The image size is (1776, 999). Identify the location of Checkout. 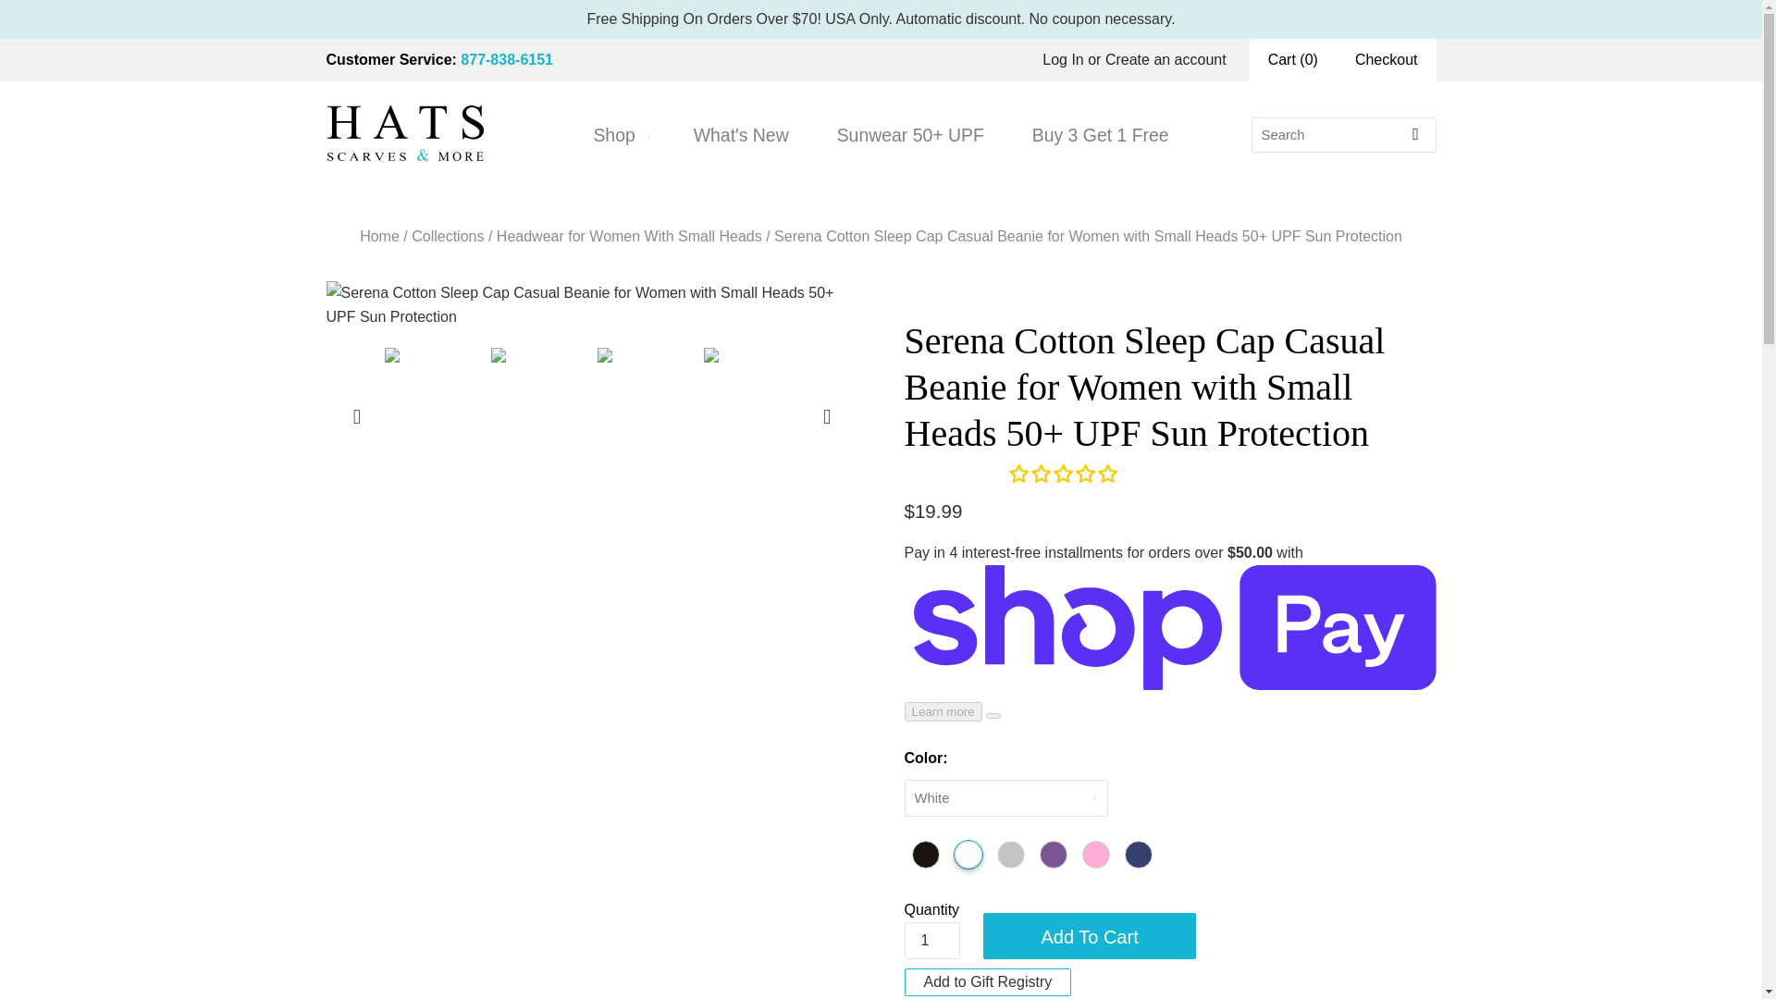
(1387, 59).